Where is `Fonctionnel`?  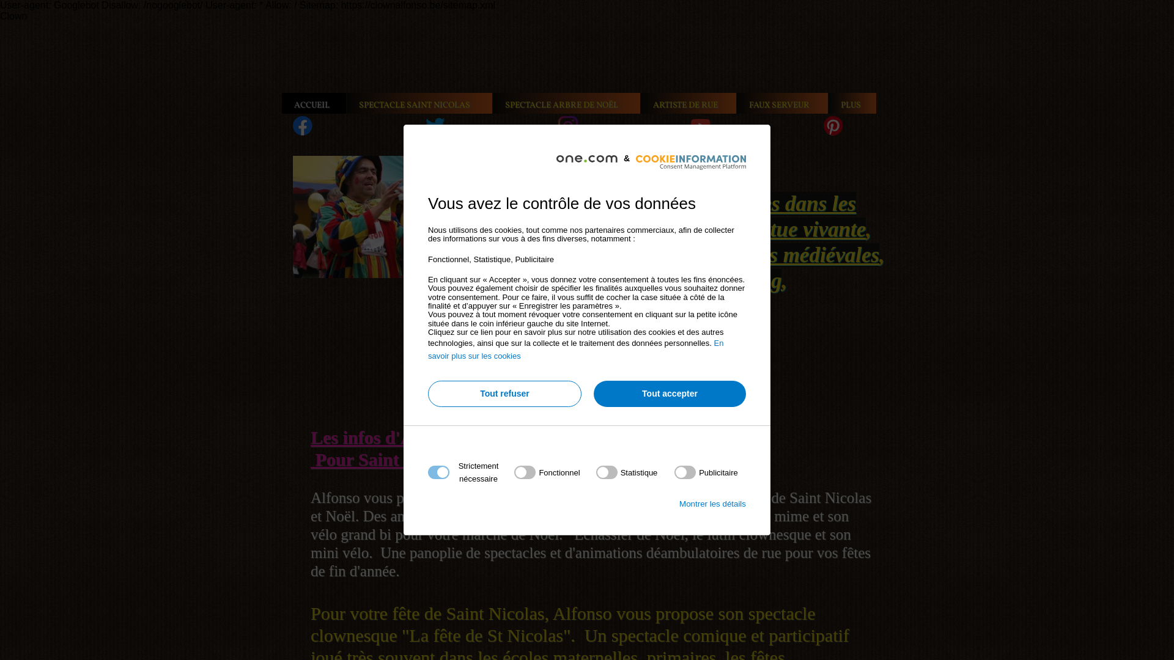
Fonctionnel is located at coordinates (583, 620).